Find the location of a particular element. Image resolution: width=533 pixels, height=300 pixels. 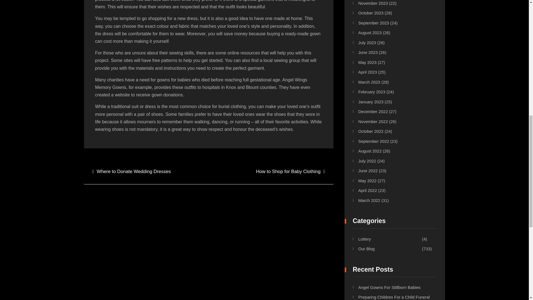

February 2023 is located at coordinates (372, 92).